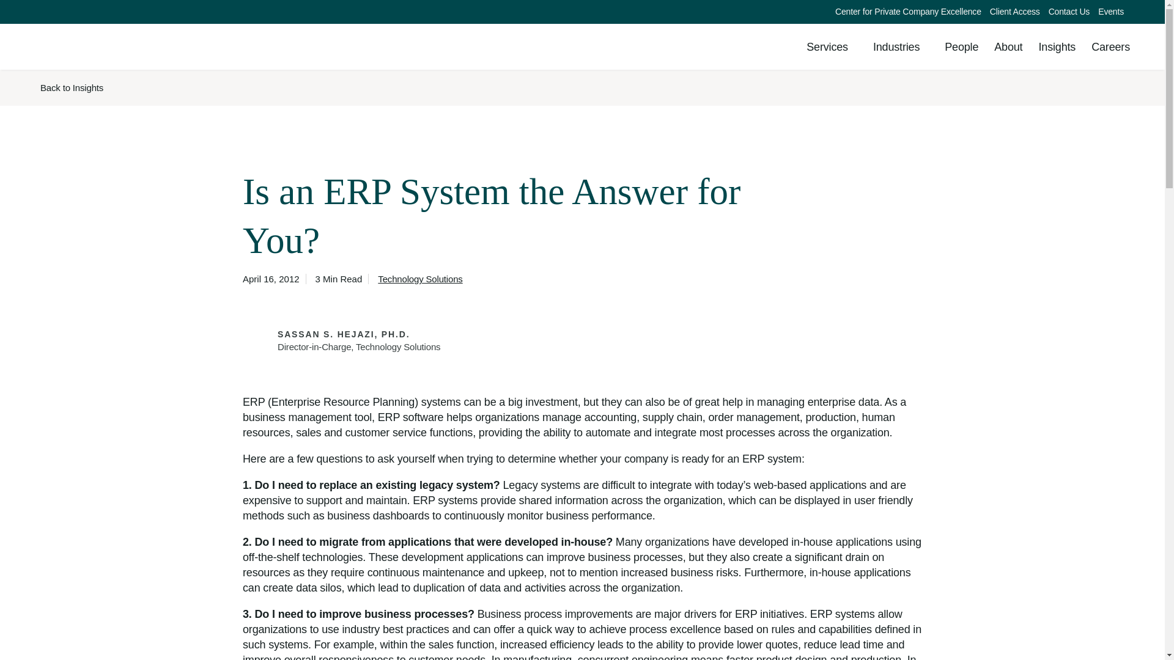 The width and height of the screenshot is (1174, 660). I want to click on Client Access, so click(1015, 12).